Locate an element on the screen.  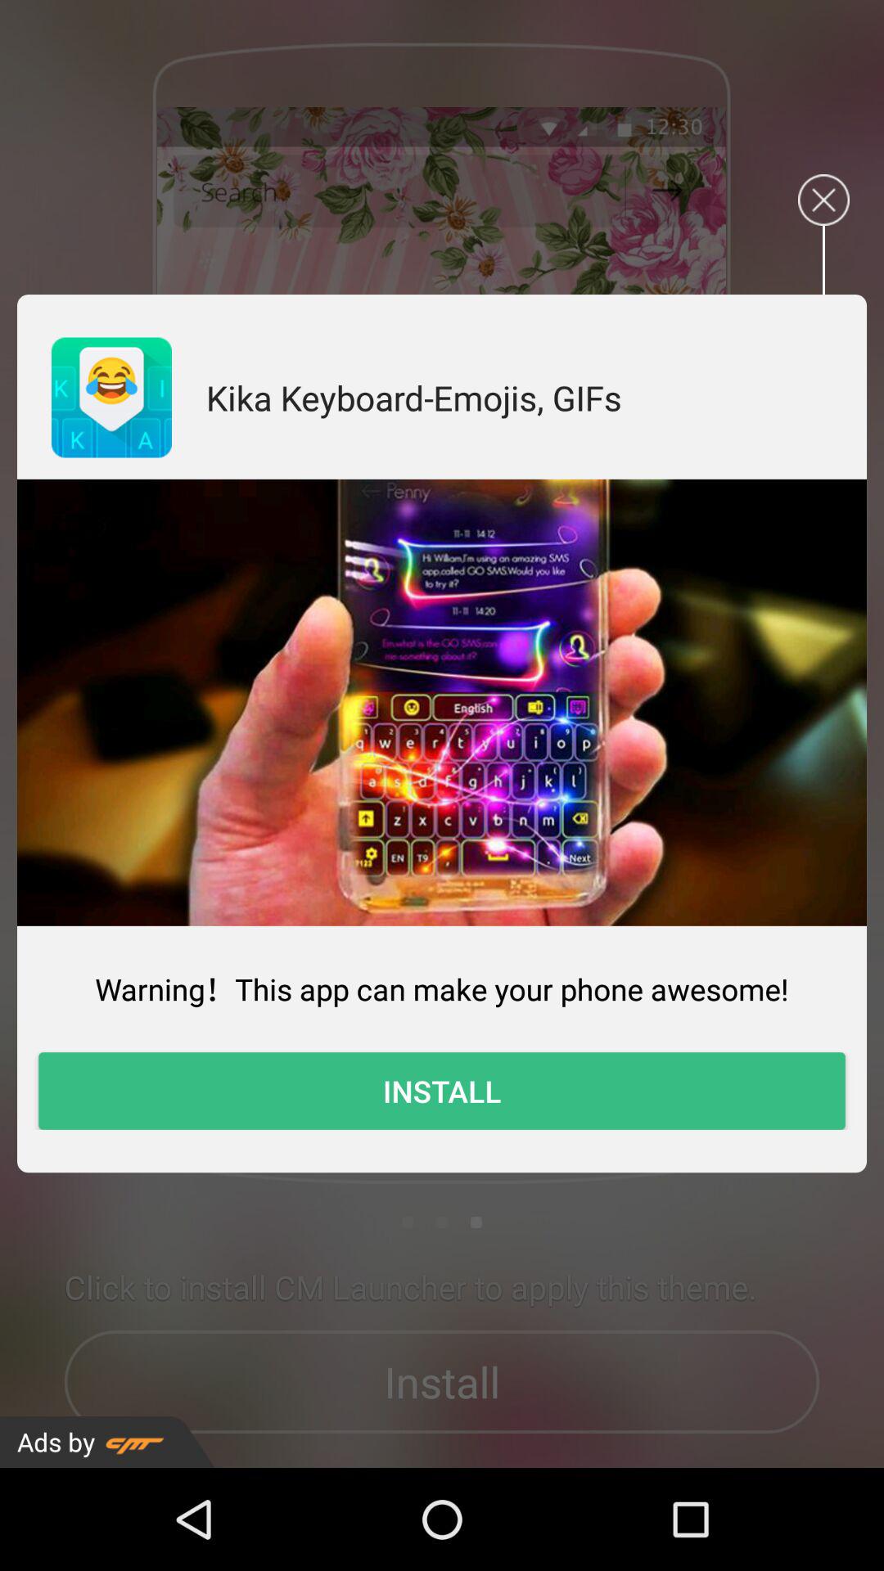
click icon at the top left corner is located at coordinates (111, 398).